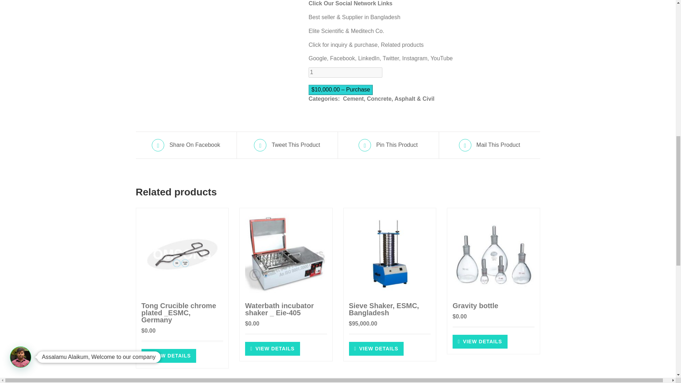  I want to click on YouTube, so click(441, 58).